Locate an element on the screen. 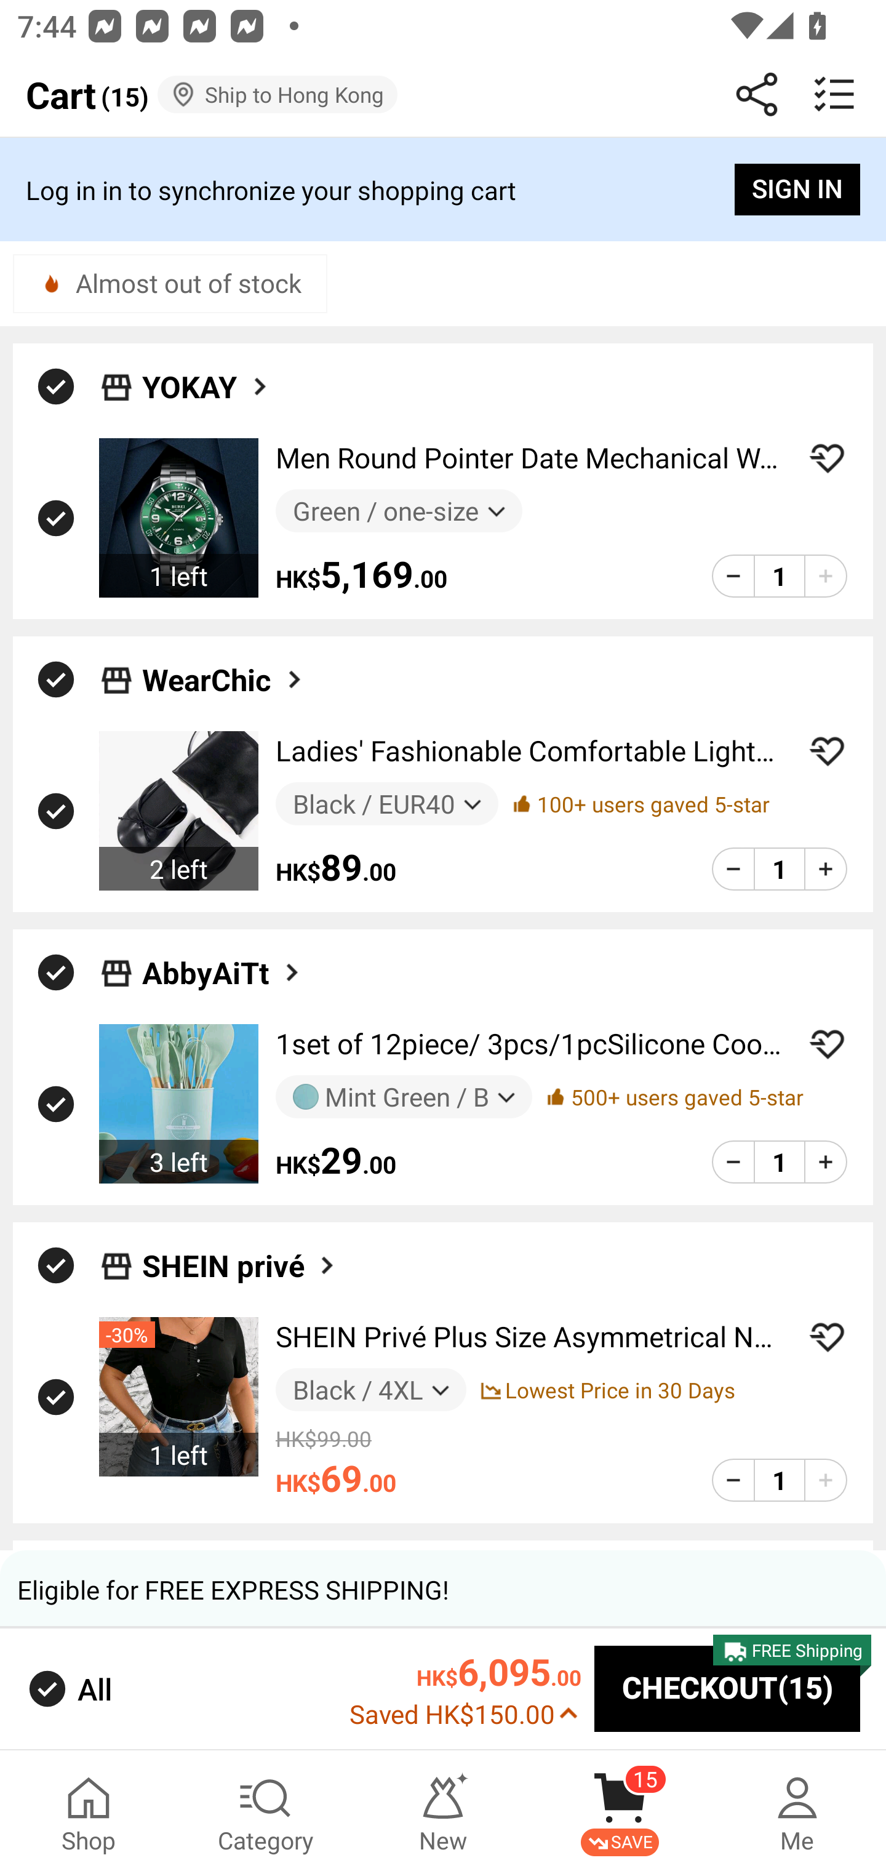 The image size is (886, 1871). New is located at coordinates (443, 1811).